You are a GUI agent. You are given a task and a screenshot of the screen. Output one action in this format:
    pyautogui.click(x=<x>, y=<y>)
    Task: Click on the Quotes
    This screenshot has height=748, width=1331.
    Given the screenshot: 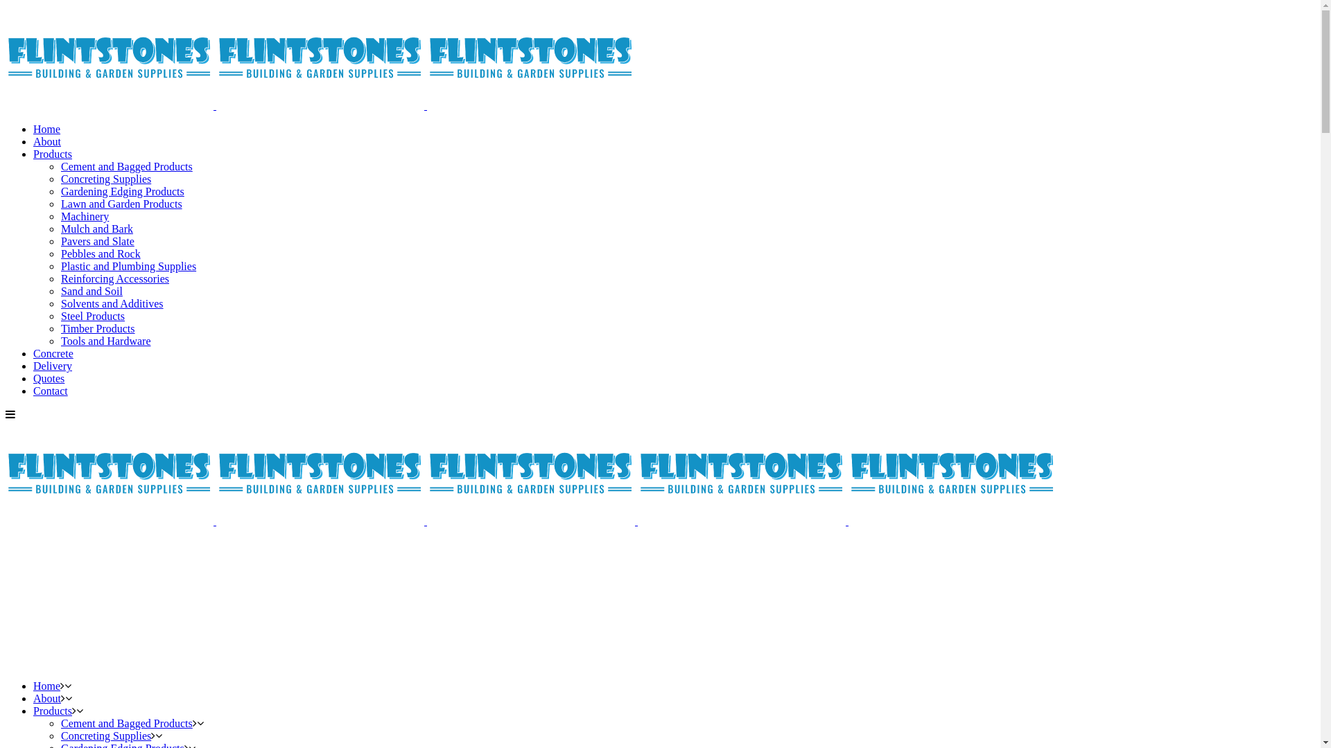 What is the action you would take?
    pyautogui.click(x=49, y=378)
    